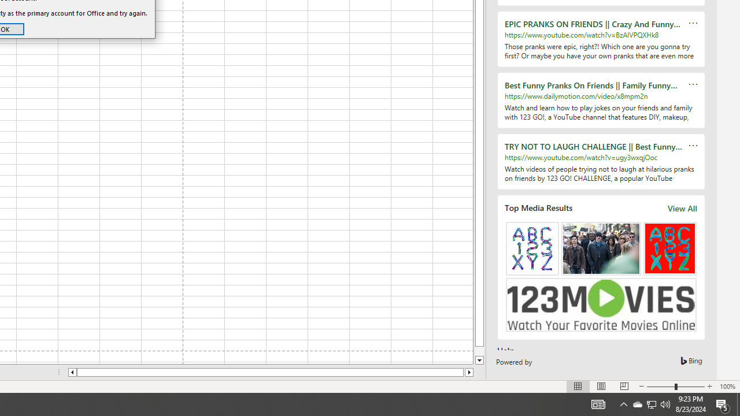 Image resolution: width=740 pixels, height=416 pixels. Describe the element at coordinates (675, 386) in the screenshot. I see `AutomationID: 4105` at that location.